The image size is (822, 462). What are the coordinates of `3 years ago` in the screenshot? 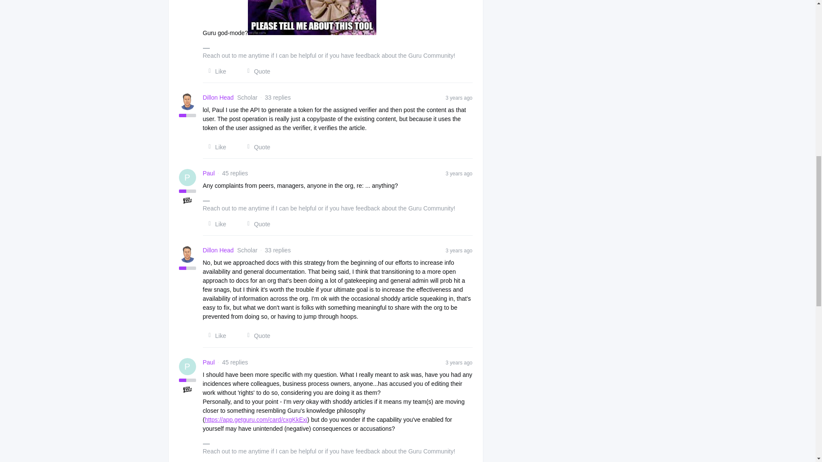 It's located at (459, 98).